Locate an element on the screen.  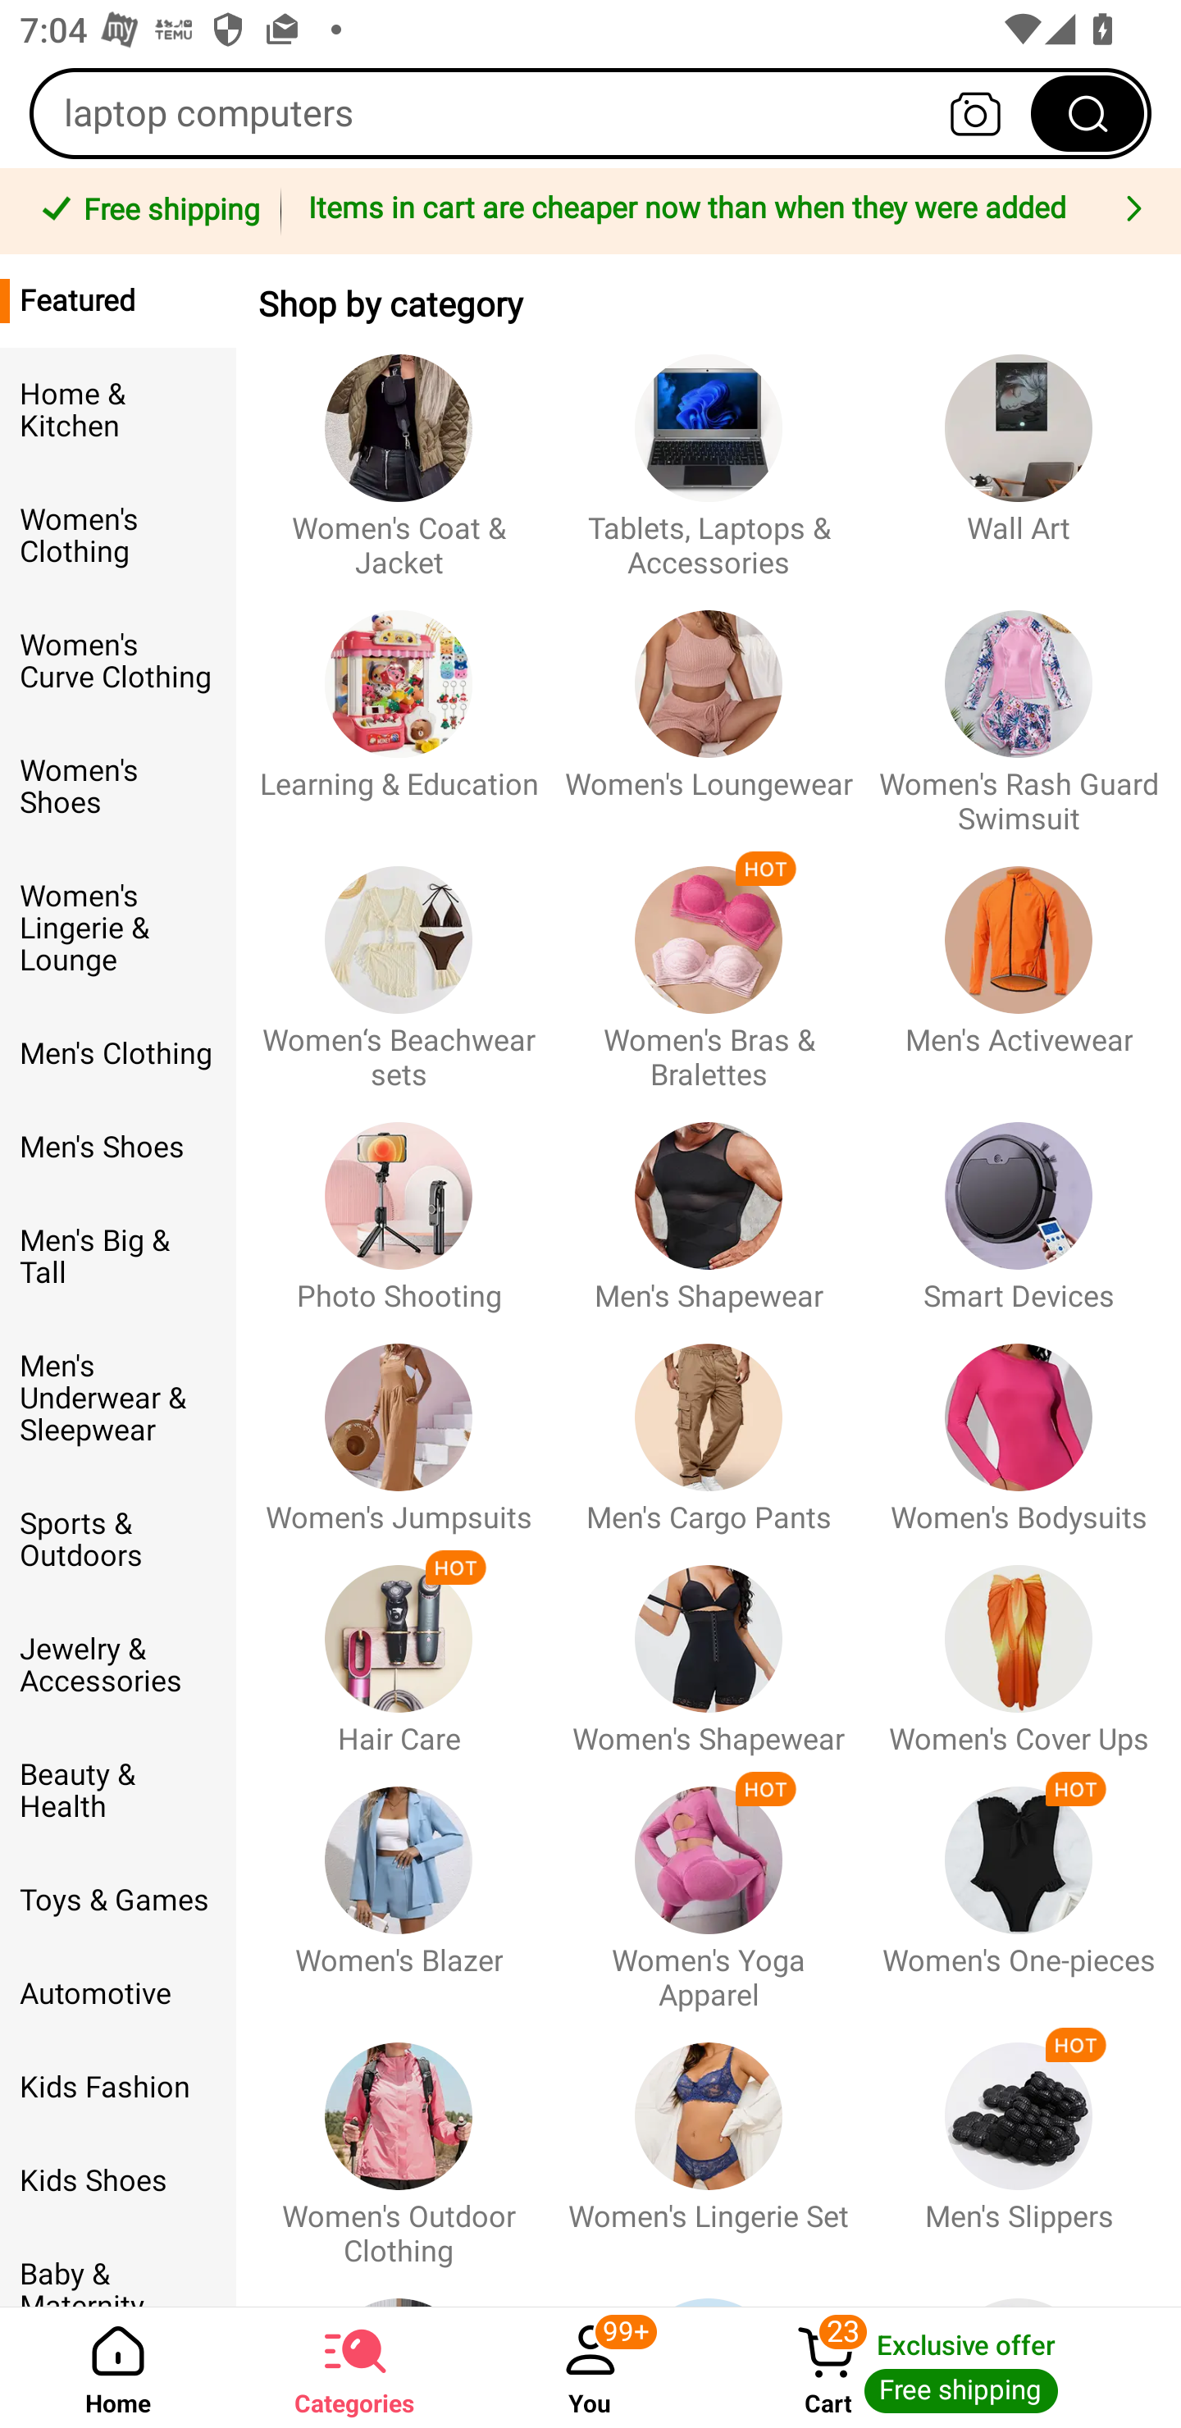
Women's Loungewear is located at coordinates (709, 709).